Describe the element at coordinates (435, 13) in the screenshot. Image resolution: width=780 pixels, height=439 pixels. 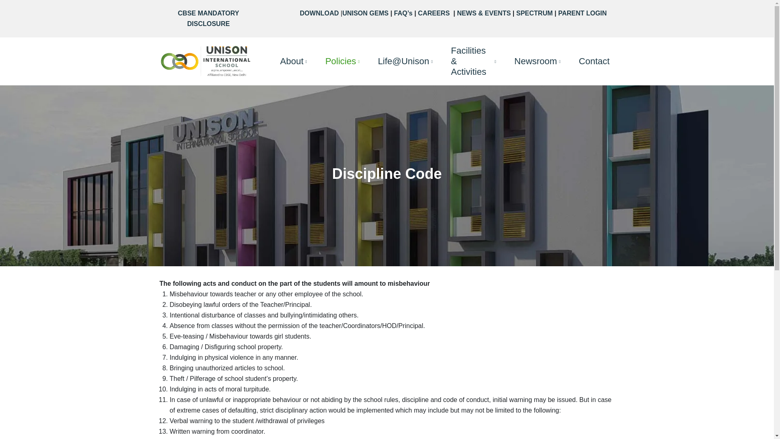
I see `CAREERS ` at that location.